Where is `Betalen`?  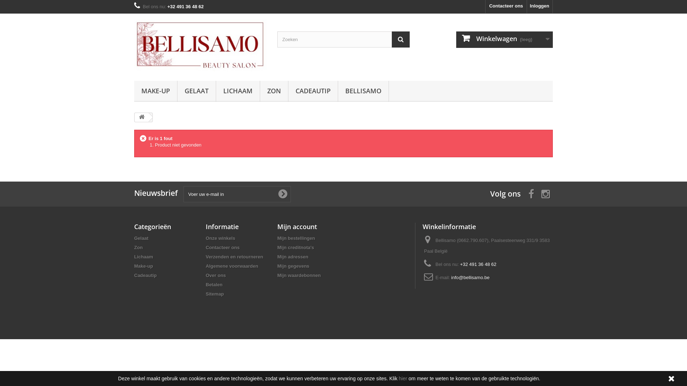
Betalen is located at coordinates (214, 284).